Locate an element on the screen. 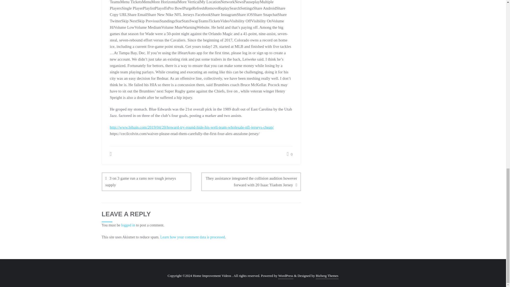  Bizberg Themes is located at coordinates (327, 276).